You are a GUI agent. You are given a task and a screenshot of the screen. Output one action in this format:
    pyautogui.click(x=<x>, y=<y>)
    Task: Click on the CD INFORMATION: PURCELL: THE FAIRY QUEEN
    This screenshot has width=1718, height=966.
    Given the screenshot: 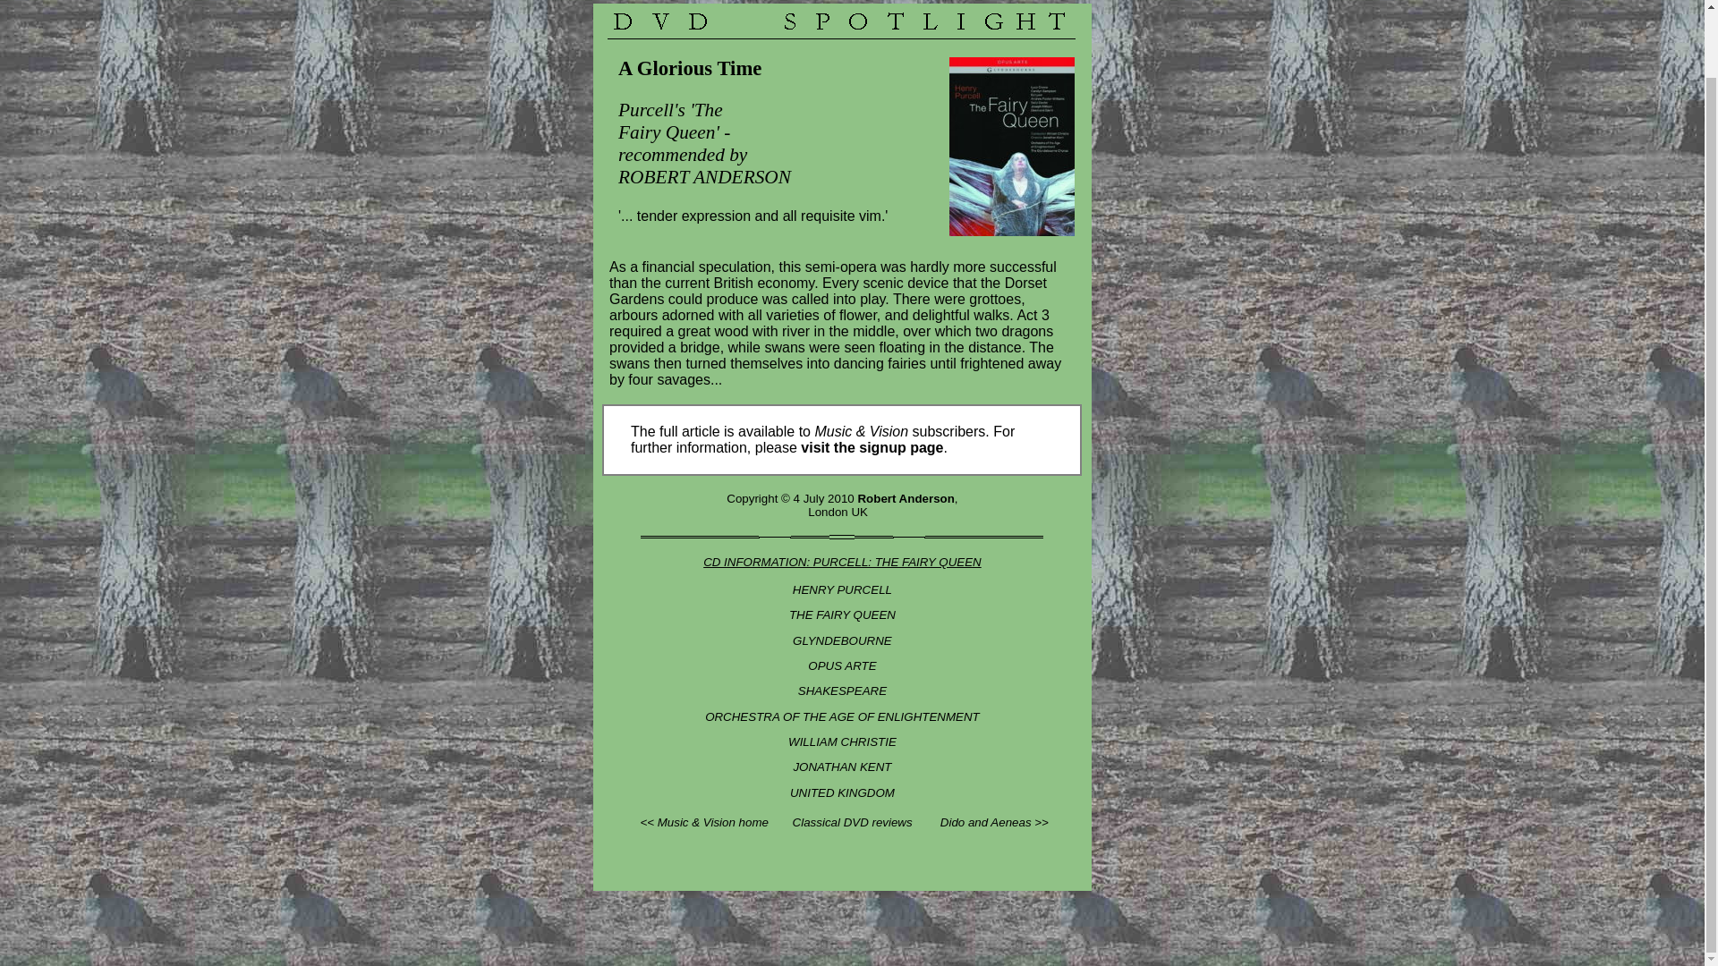 What is the action you would take?
    pyautogui.click(x=841, y=562)
    